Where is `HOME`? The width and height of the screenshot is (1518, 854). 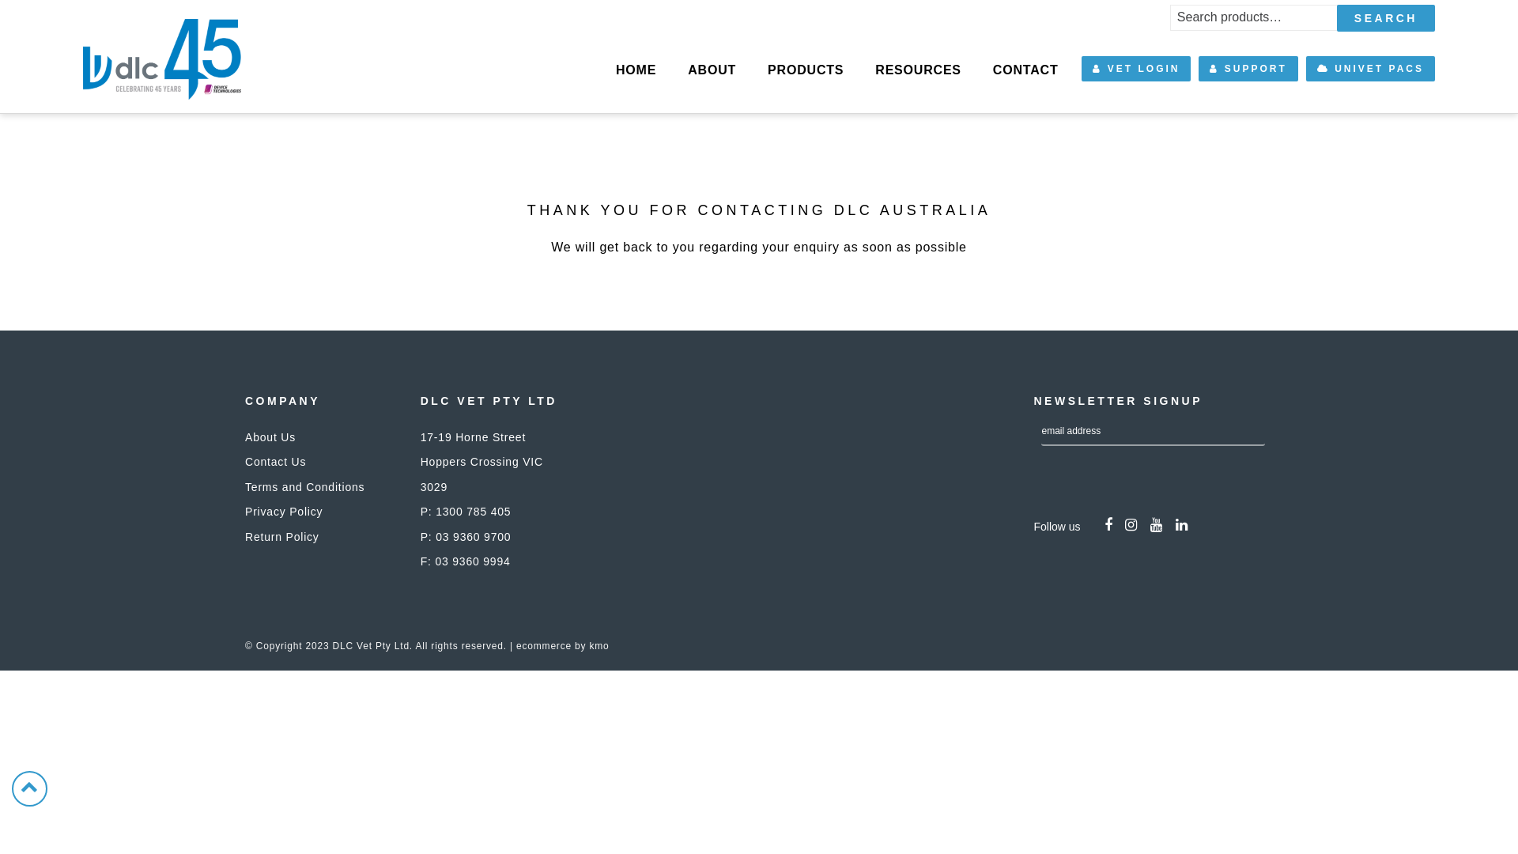
HOME is located at coordinates (636, 70).